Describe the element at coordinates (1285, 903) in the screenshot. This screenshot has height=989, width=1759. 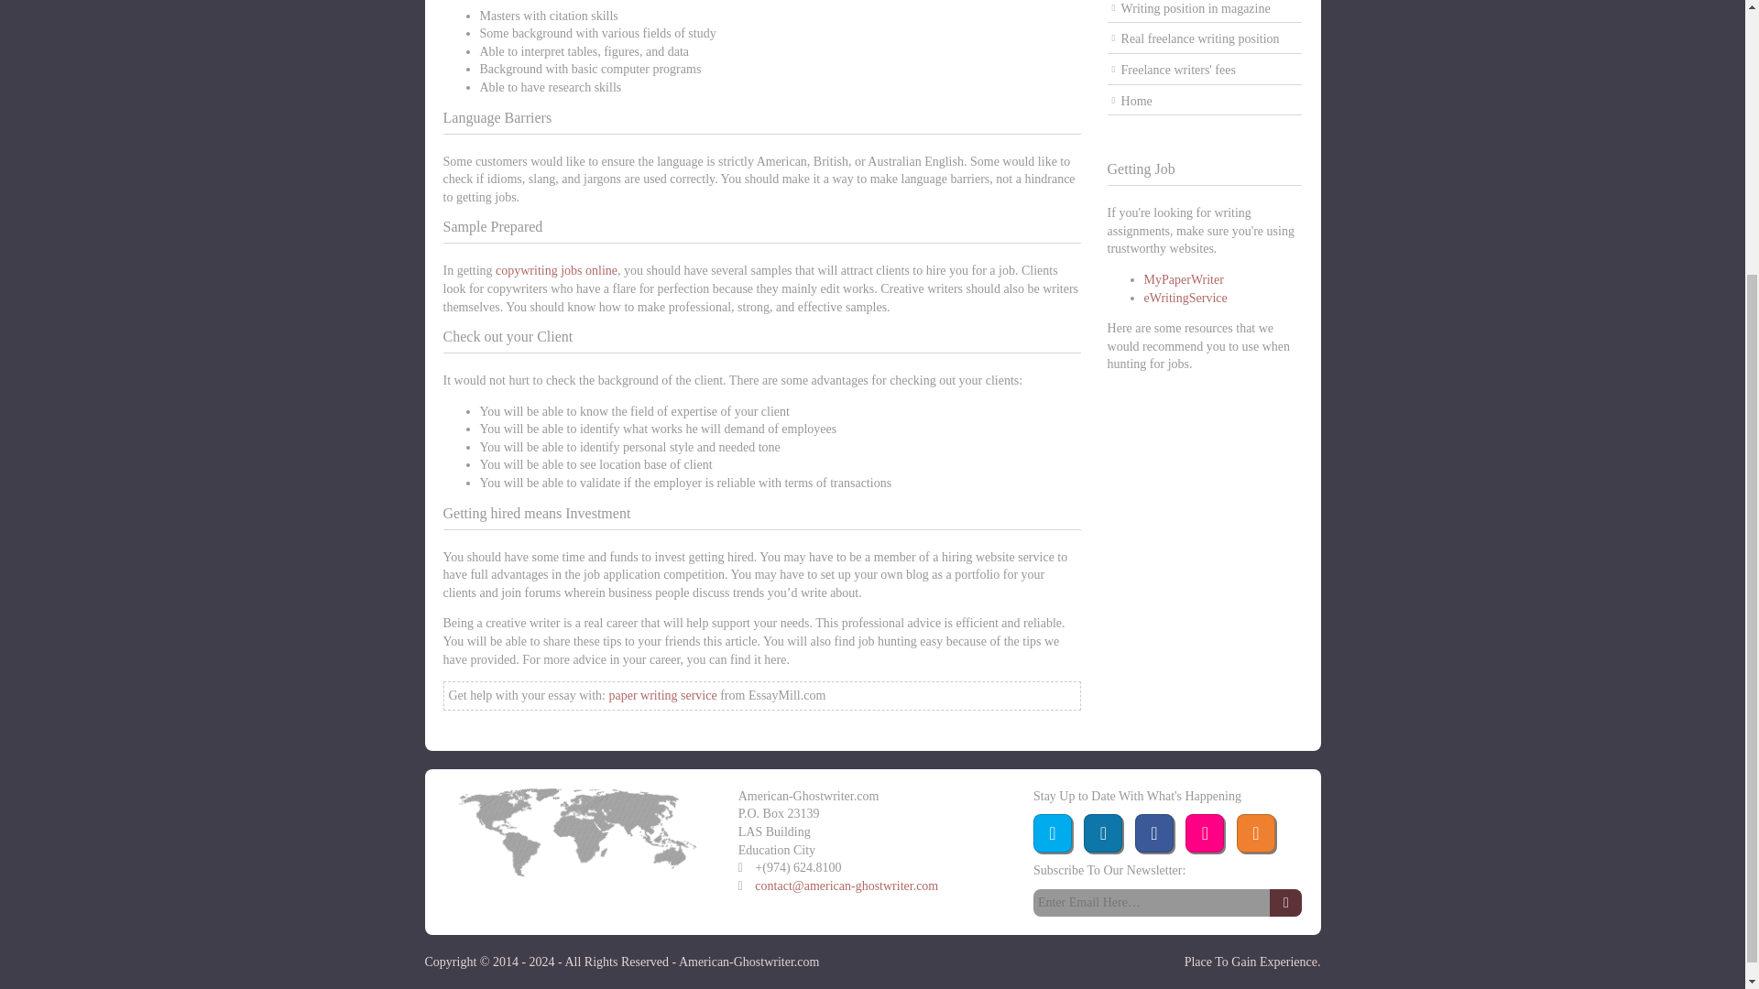
I see `Sign Up` at that location.